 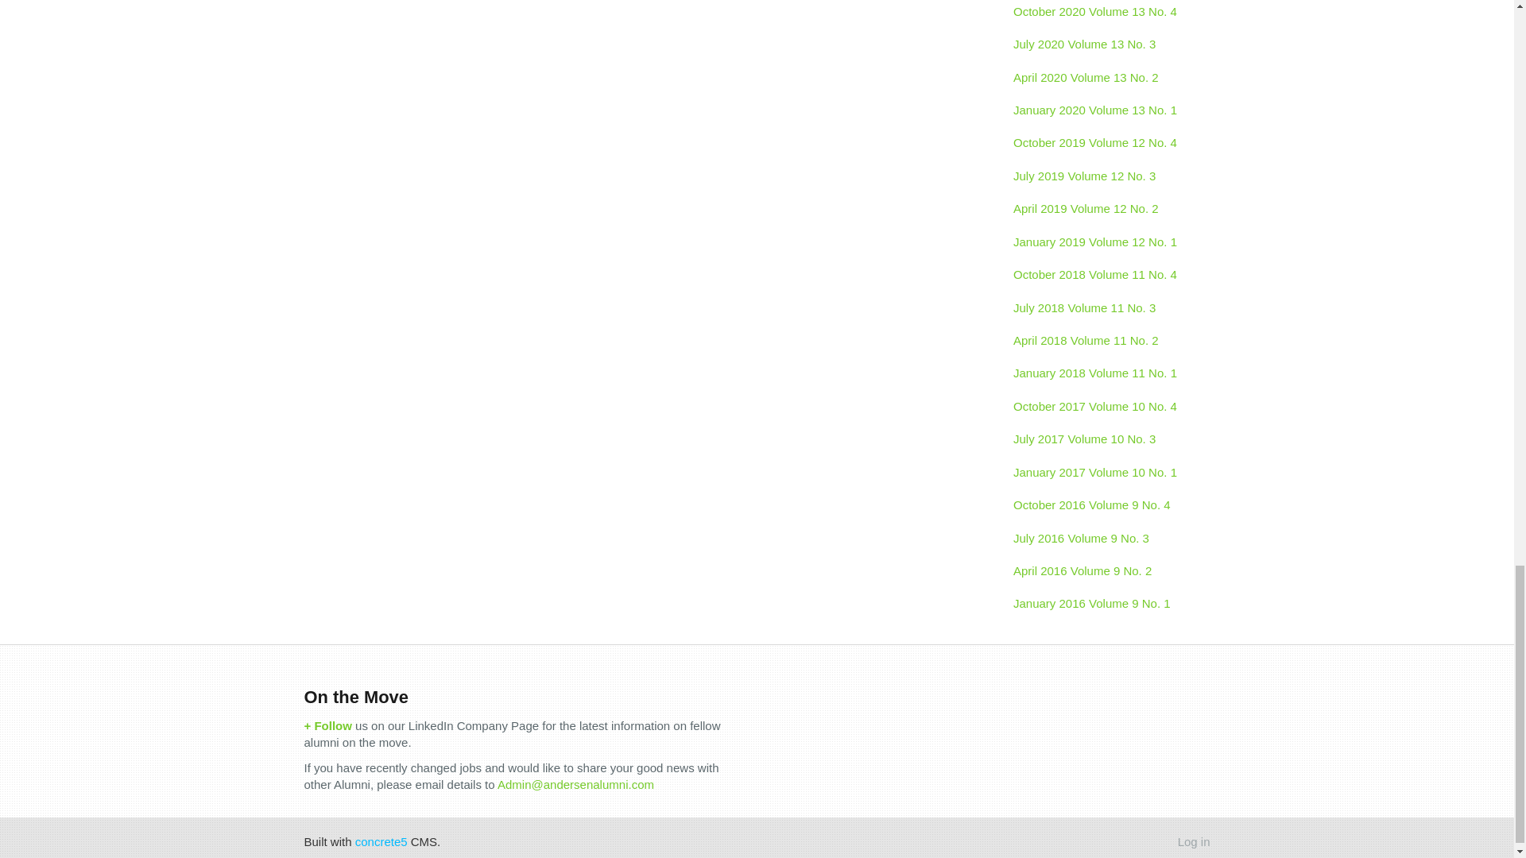 What do you see at coordinates (1105, 439) in the screenshot?
I see `July 2017 Volume 10 No. 3` at bounding box center [1105, 439].